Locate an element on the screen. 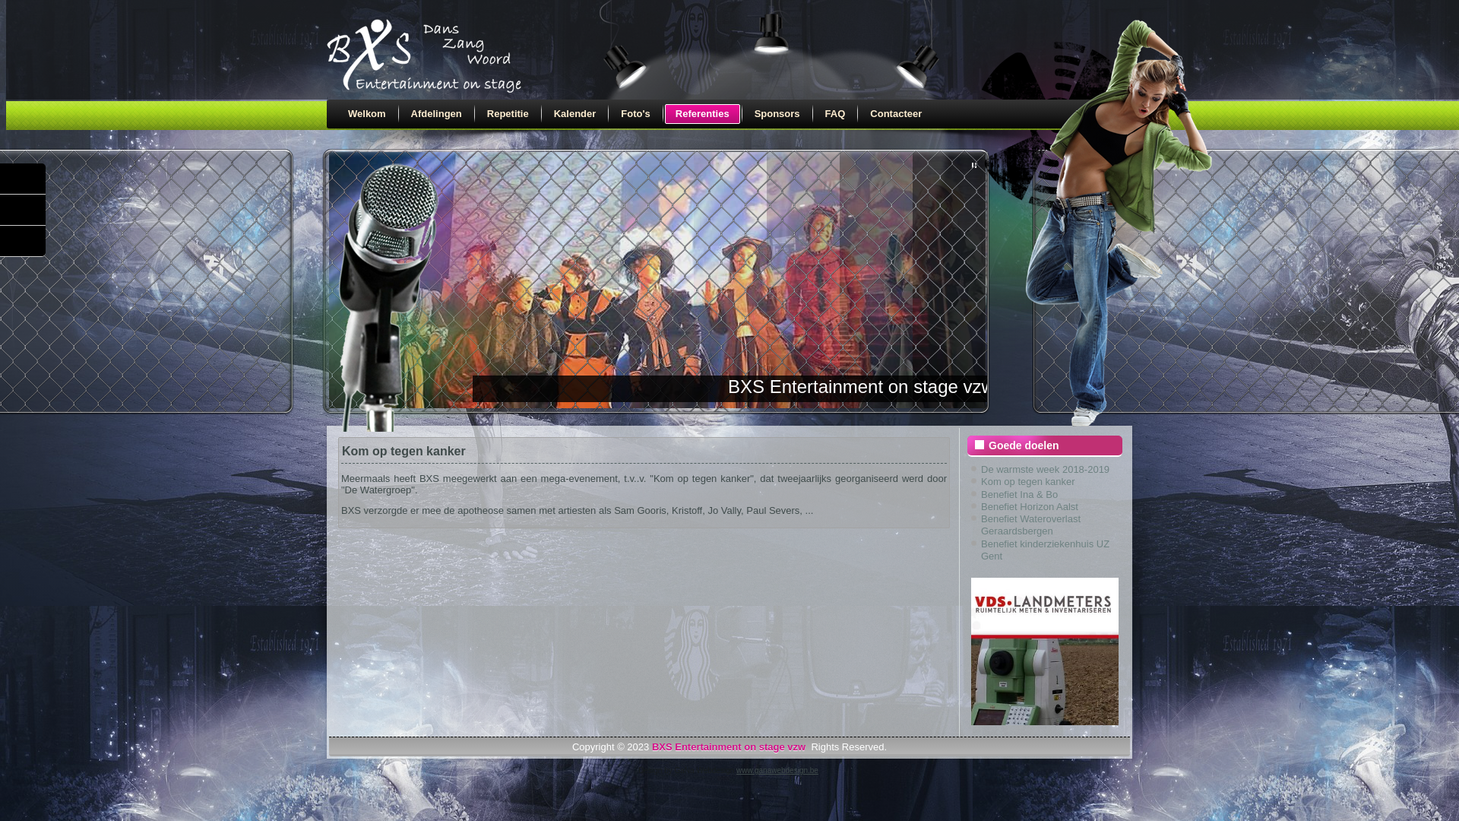 This screenshot has height=821, width=1459. Welkom is located at coordinates (367, 114).